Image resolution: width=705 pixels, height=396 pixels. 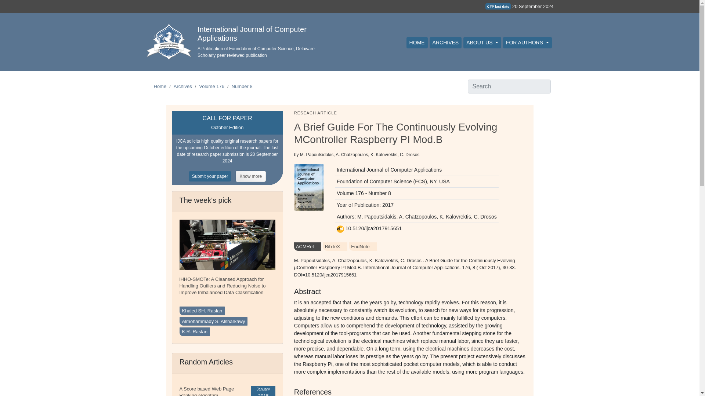 I want to click on Volume 176, so click(x=211, y=86).